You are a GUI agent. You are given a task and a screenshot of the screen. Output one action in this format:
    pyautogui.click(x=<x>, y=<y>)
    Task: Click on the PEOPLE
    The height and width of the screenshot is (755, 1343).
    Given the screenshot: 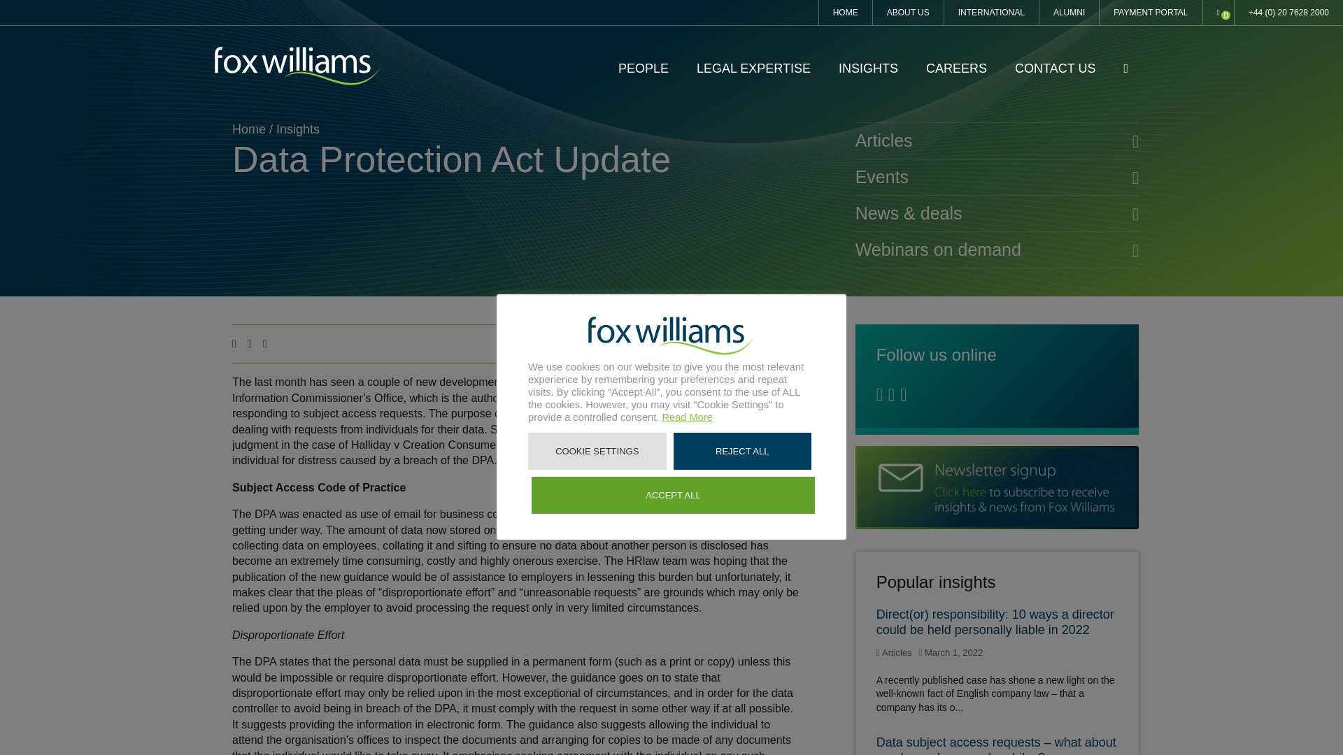 What is the action you would take?
    pyautogui.click(x=644, y=69)
    